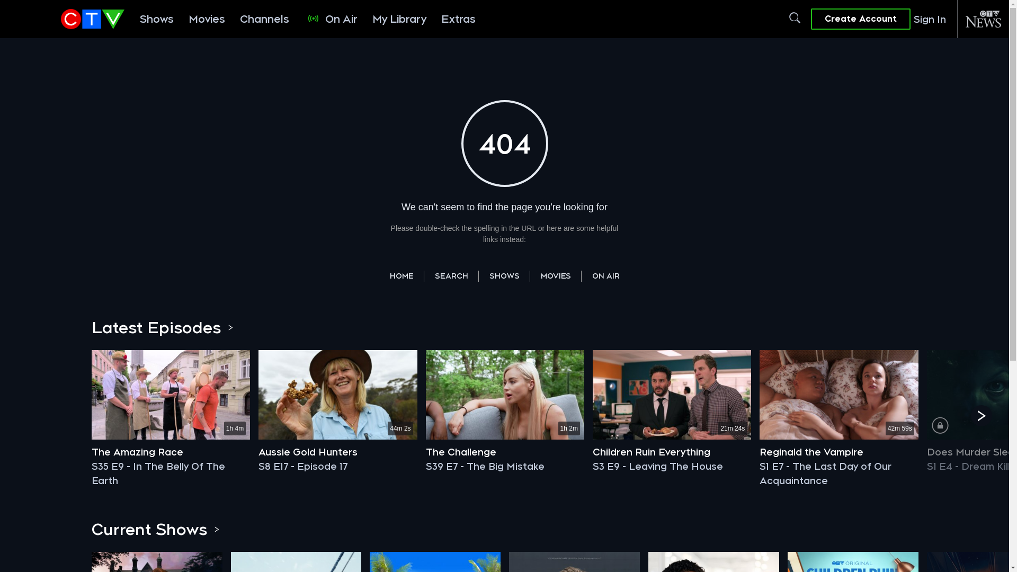  Describe the element at coordinates (983, 19) in the screenshot. I see `CTV News` at that location.